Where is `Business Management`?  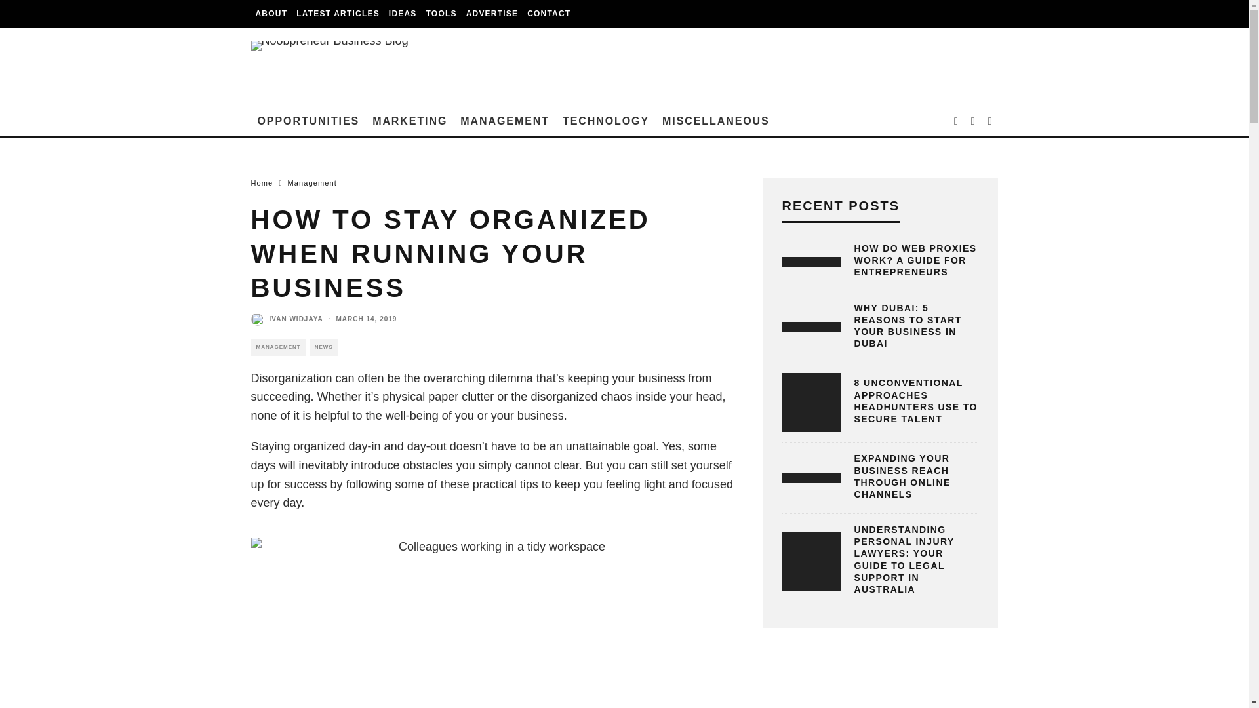 Business Management is located at coordinates (505, 121).